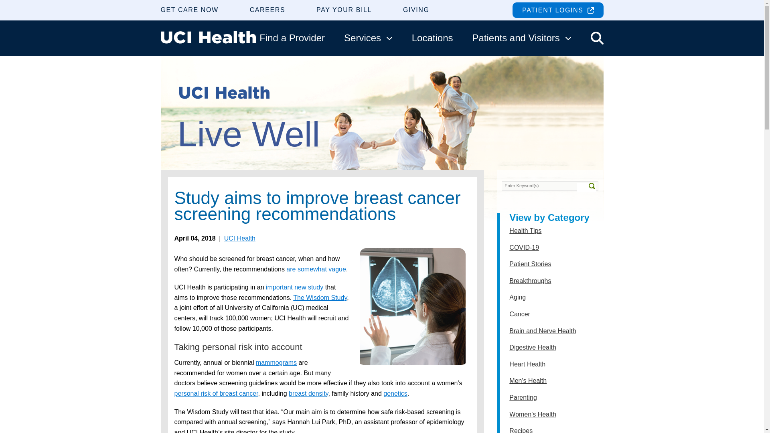 This screenshot has width=770, height=433. Describe the element at coordinates (432, 38) in the screenshot. I see `Locations` at that location.